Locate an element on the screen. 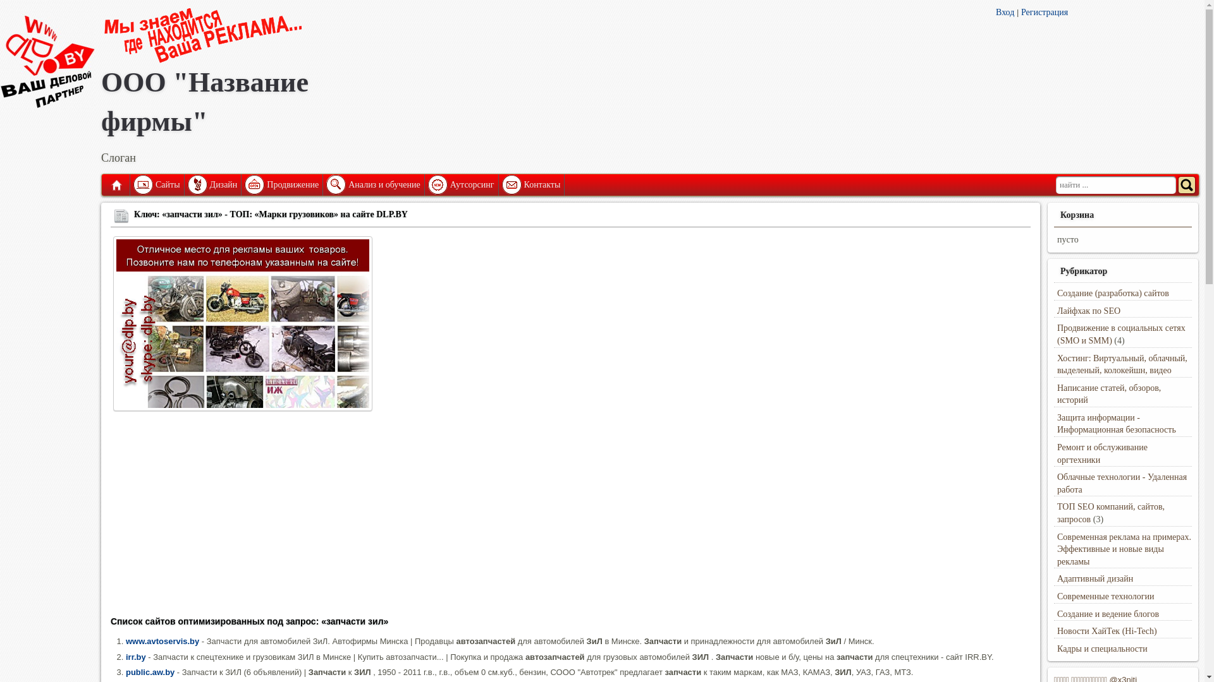  Advertisement is located at coordinates (490, 518).